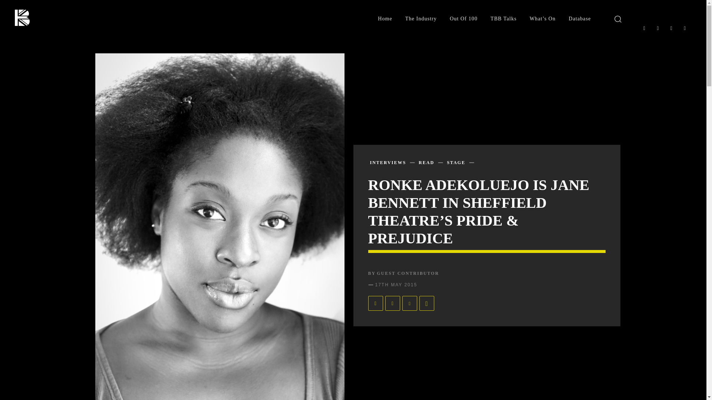  I want to click on Twitter, so click(671, 28).